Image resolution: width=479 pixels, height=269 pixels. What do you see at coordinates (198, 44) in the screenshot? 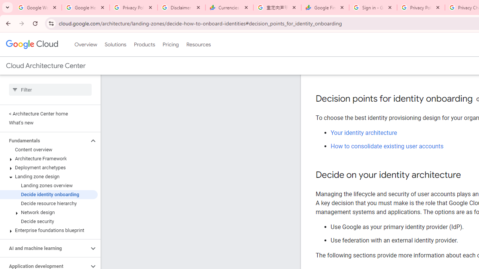
I see `Resources` at bounding box center [198, 44].